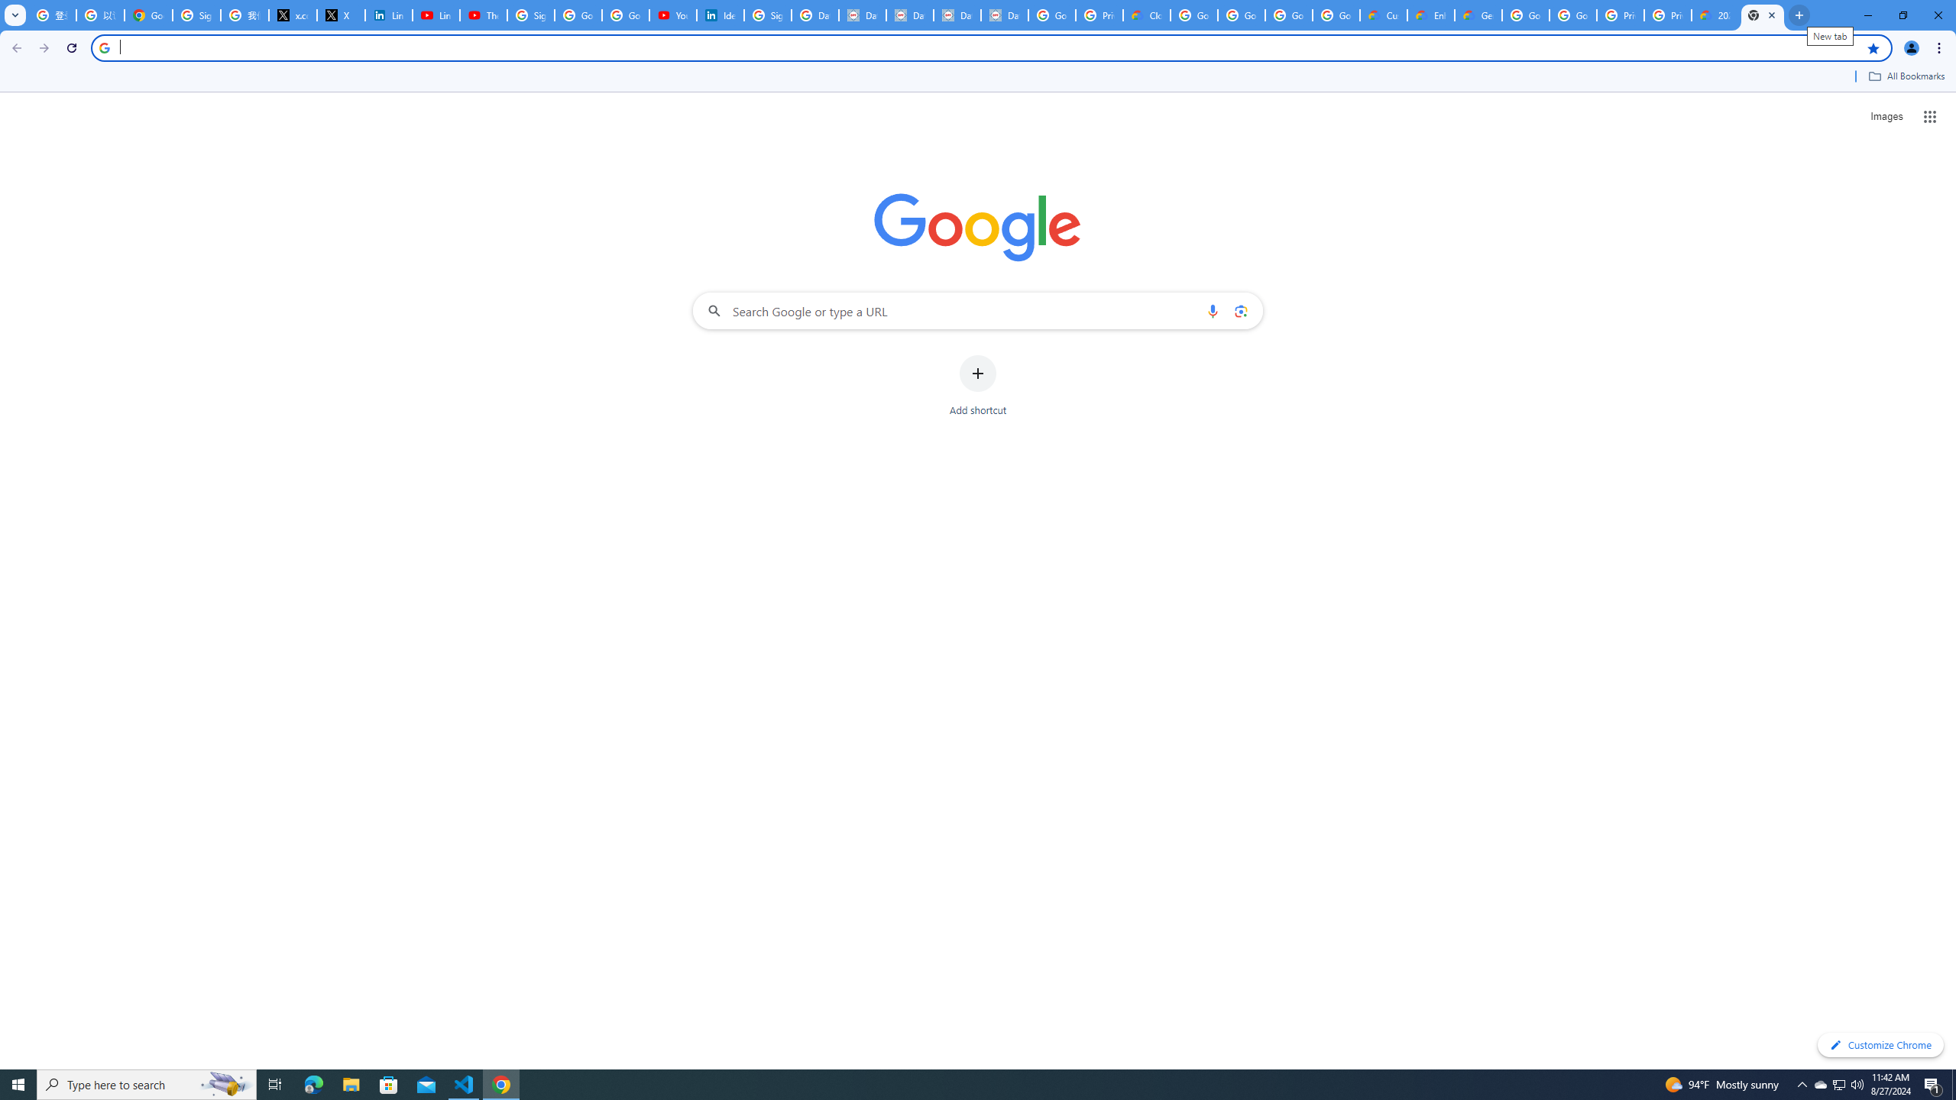 This screenshot has height=1100, width=1956. I want to click on Data Privacy Framework, so click(862, 15).